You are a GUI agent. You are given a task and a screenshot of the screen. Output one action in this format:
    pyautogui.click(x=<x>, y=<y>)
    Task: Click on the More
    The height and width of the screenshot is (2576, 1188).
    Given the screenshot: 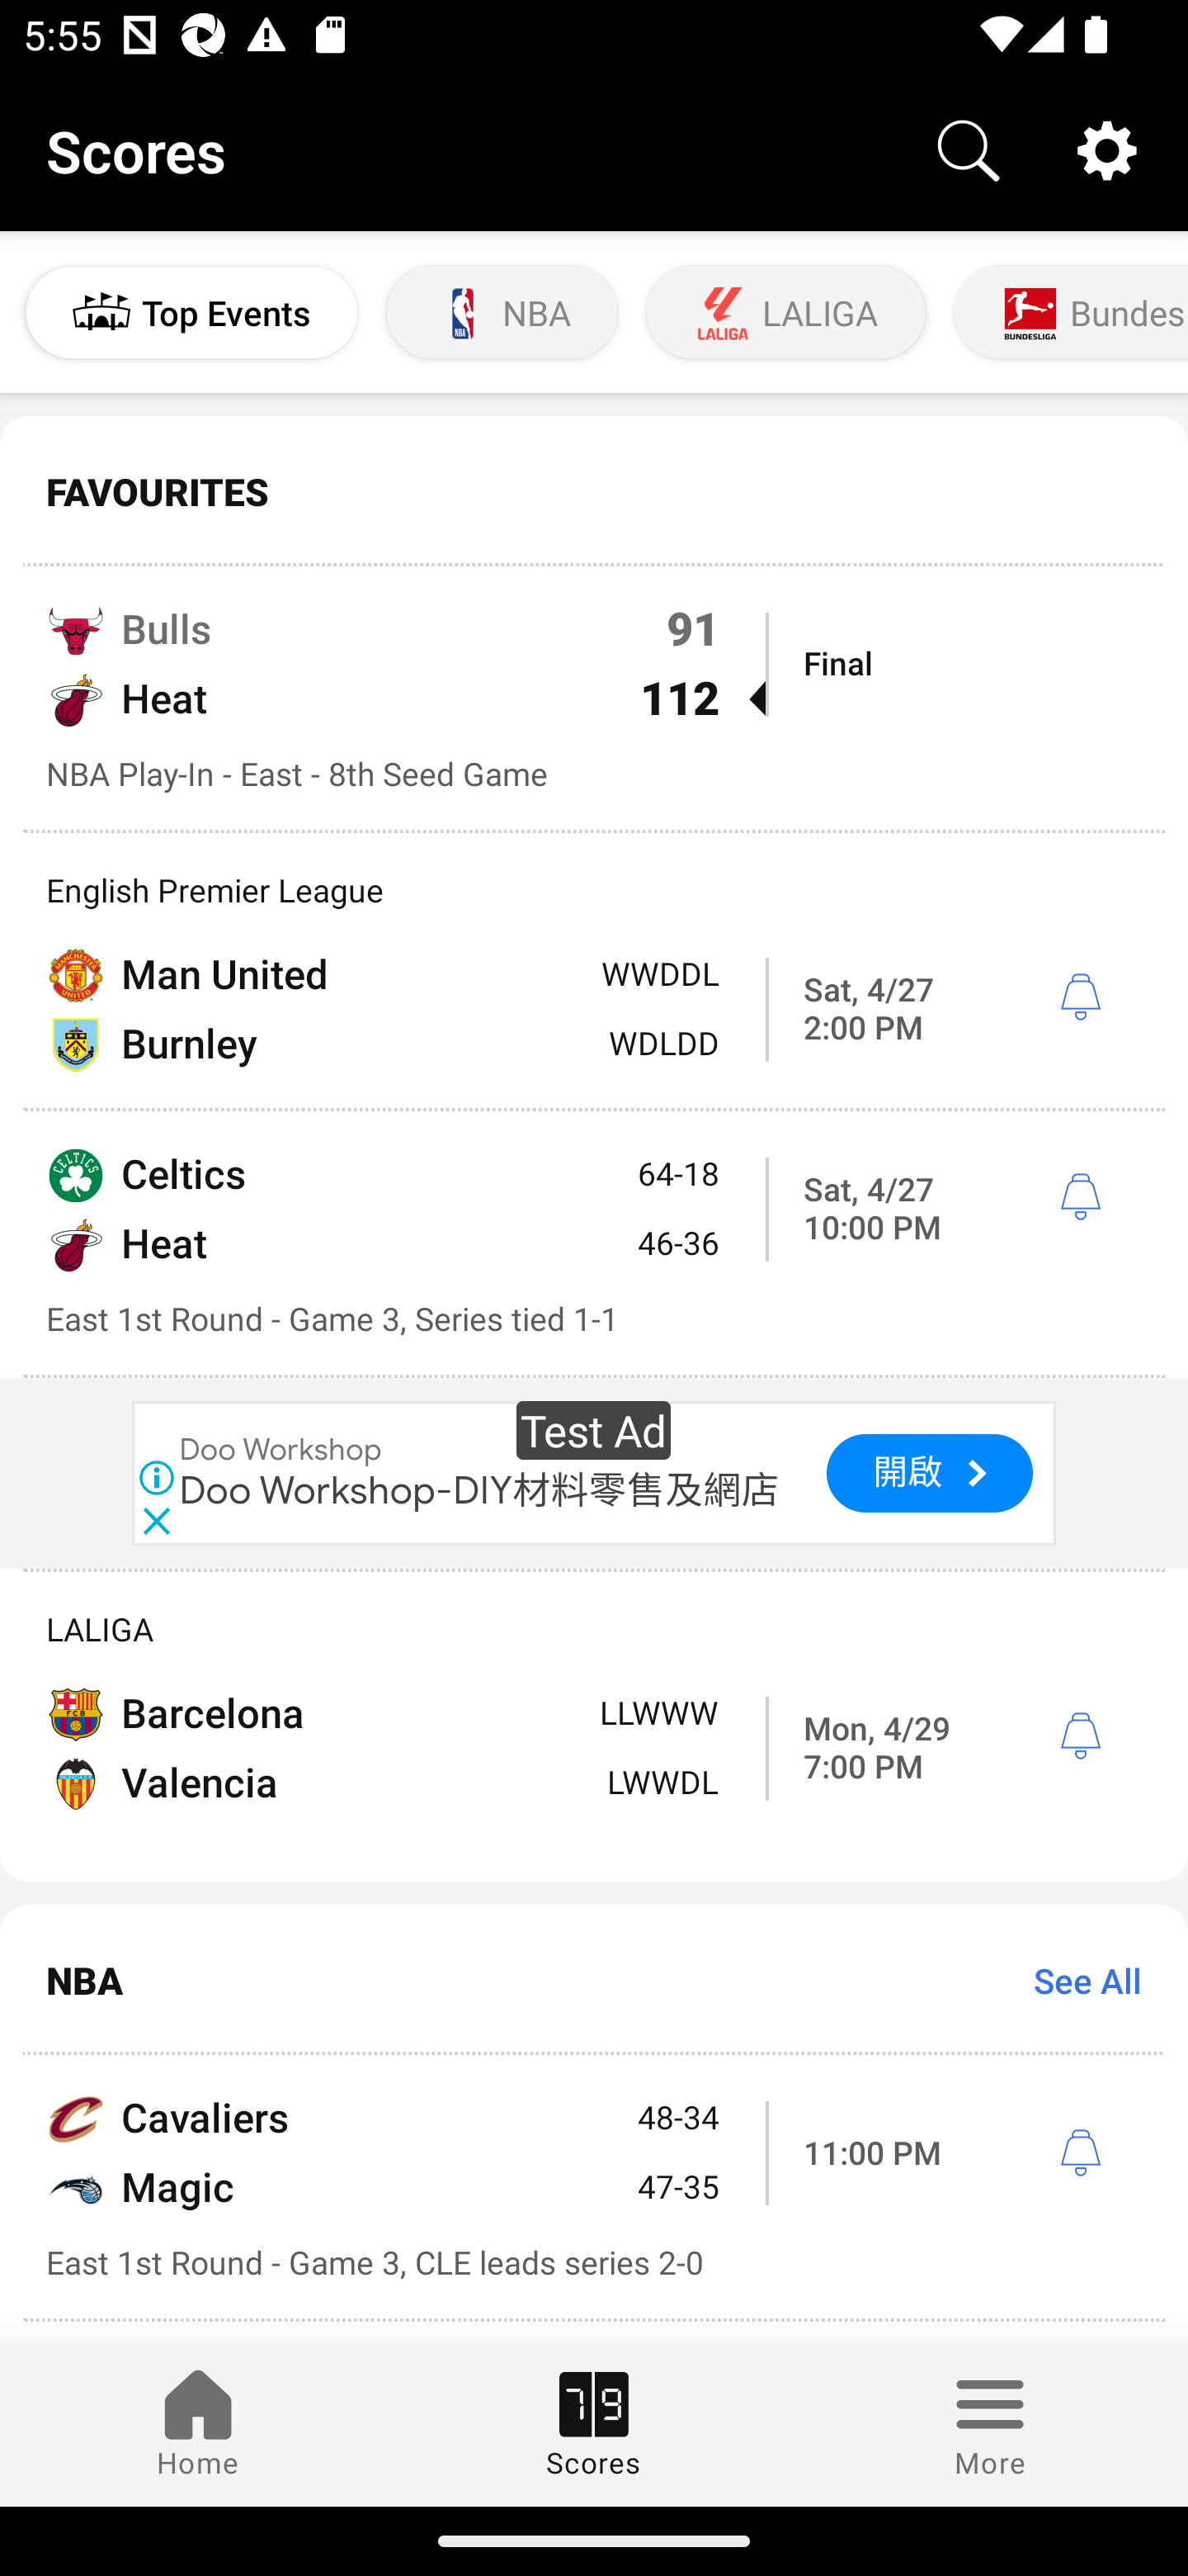 What is the action you would take?
    pyautogui.click(x=990, y=2425)
    